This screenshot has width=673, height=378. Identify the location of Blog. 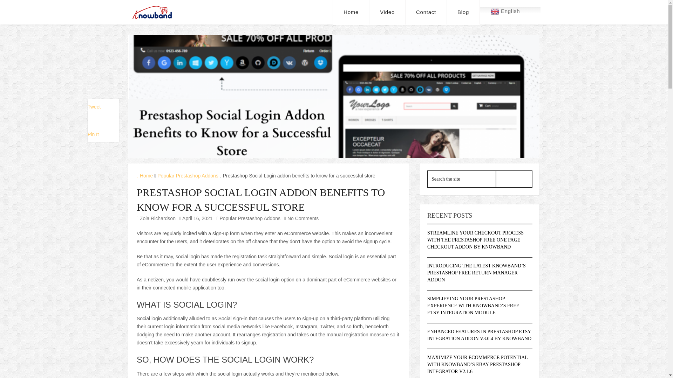
(463, 12).